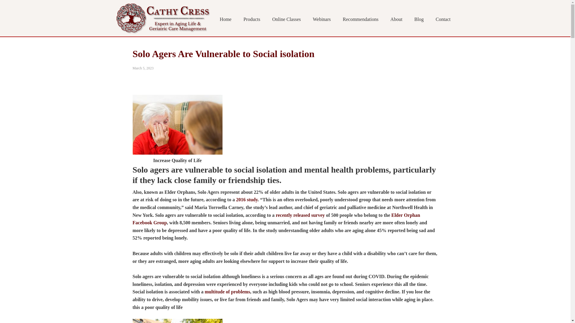 Image resolution: width=575 pixels, height=323 pixels. I want to click on Cathy Cress, so click(162, 18).